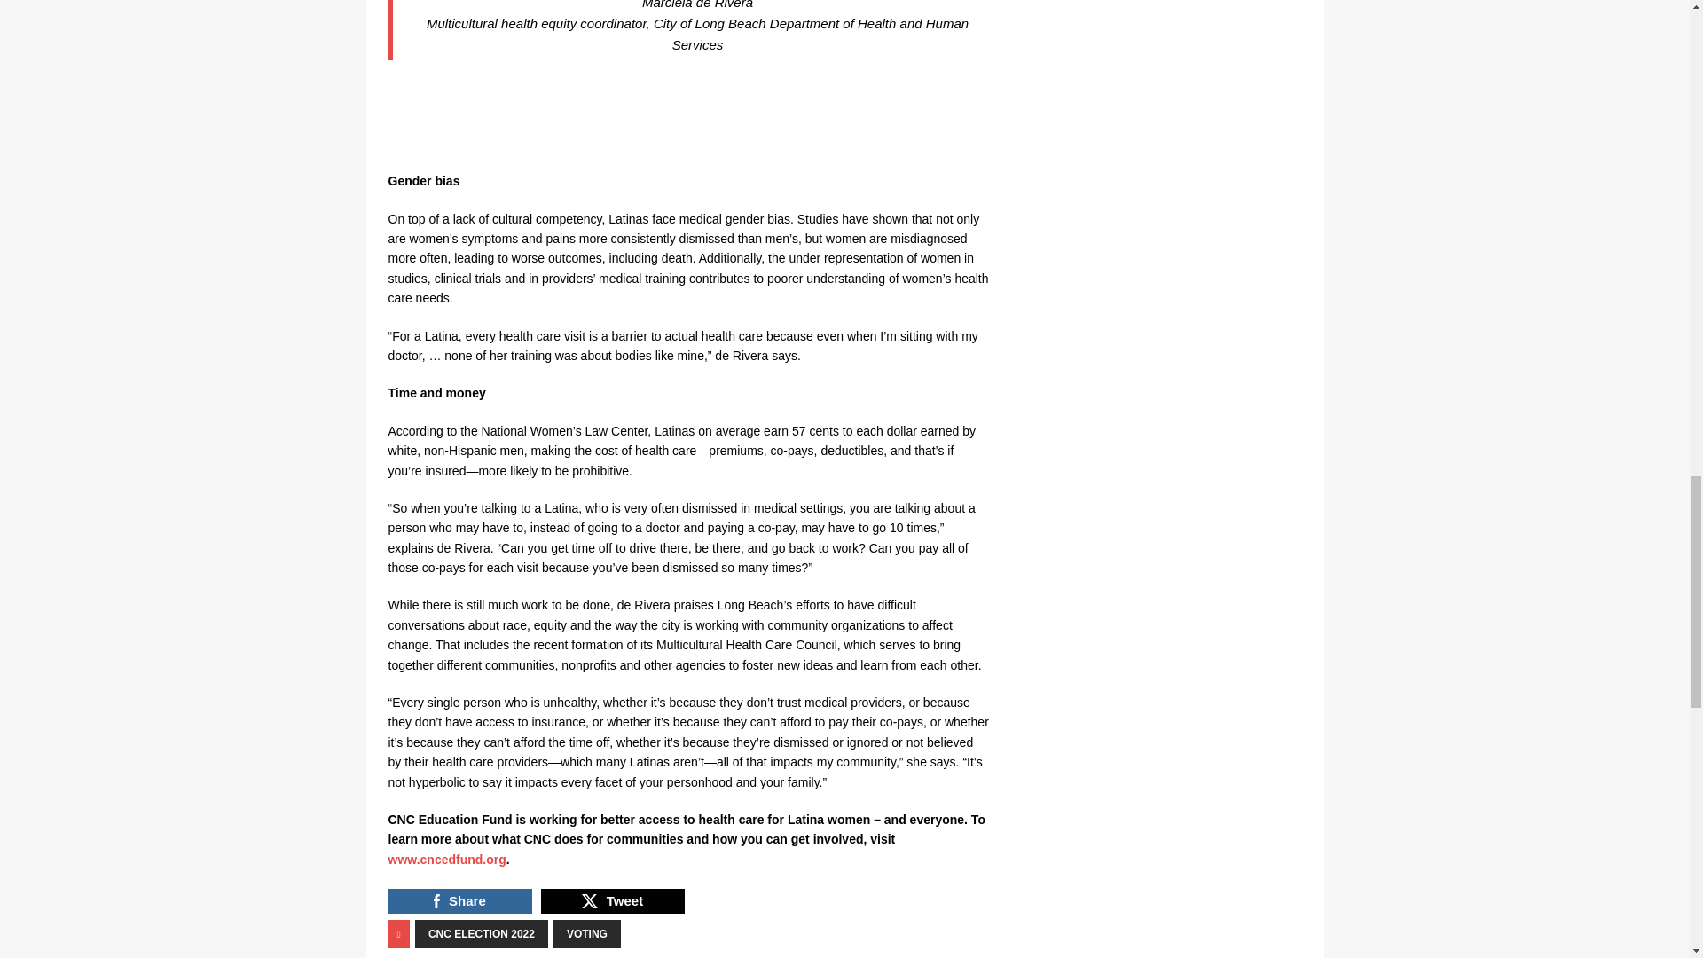 This screenshot has width=1703, height=958. Describe the element at coordinates (482, 933) in the screenshot. I see `CNC ELECTION 2022` at that location.